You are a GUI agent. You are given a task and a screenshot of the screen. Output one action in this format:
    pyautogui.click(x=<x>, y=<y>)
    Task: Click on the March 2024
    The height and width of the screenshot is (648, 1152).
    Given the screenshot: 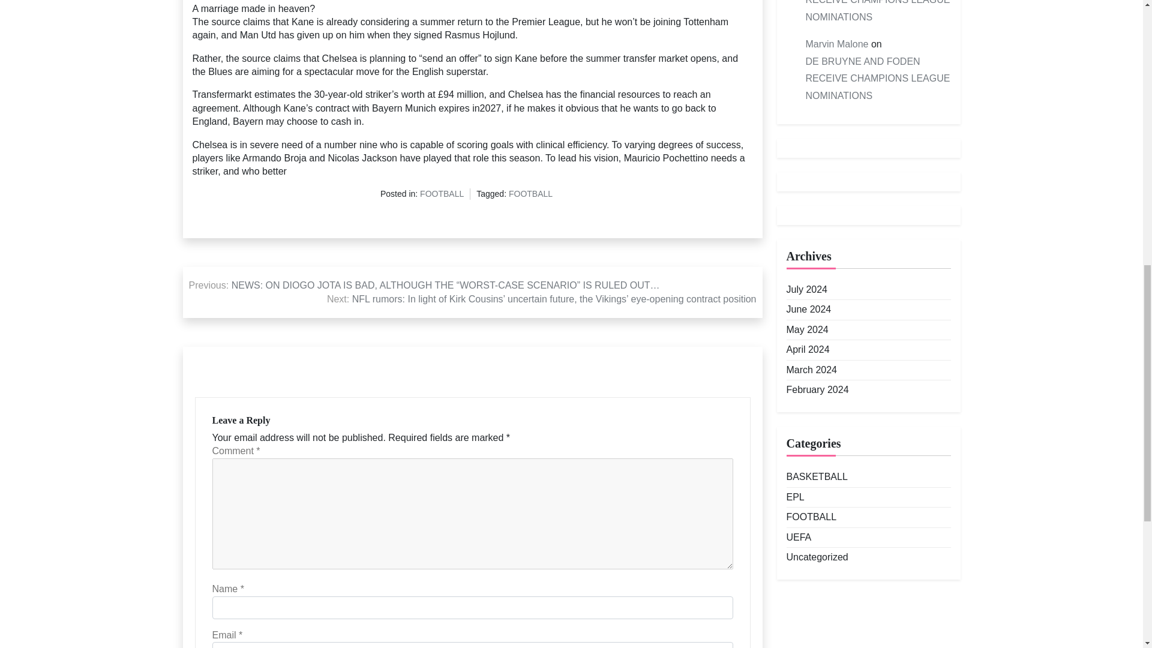 What is the action you would take?
    pyautogui.click(x=811, y=370)
    